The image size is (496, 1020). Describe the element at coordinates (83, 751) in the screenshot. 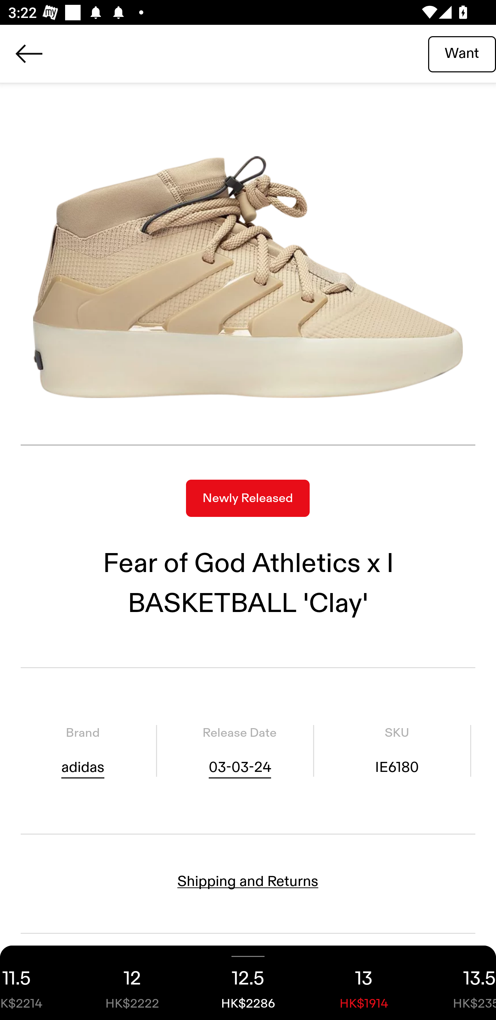

I see `Brand adidas` at that location.